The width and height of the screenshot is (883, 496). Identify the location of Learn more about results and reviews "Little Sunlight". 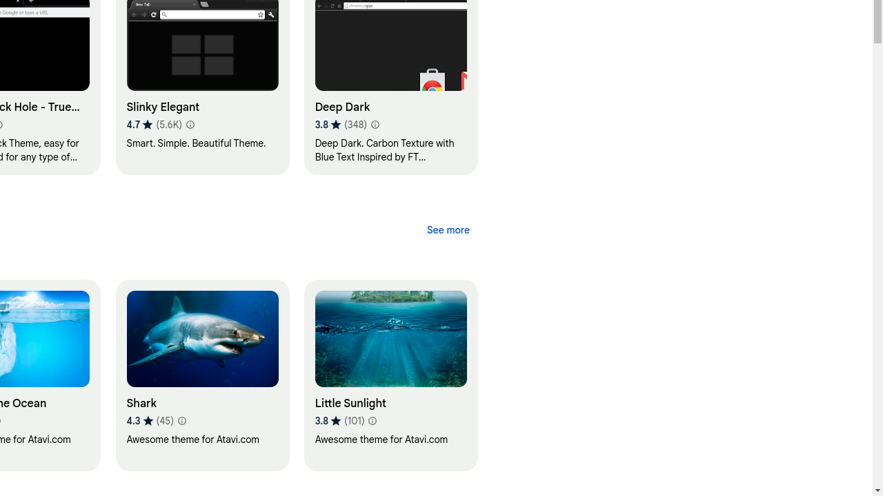
(372, 421).